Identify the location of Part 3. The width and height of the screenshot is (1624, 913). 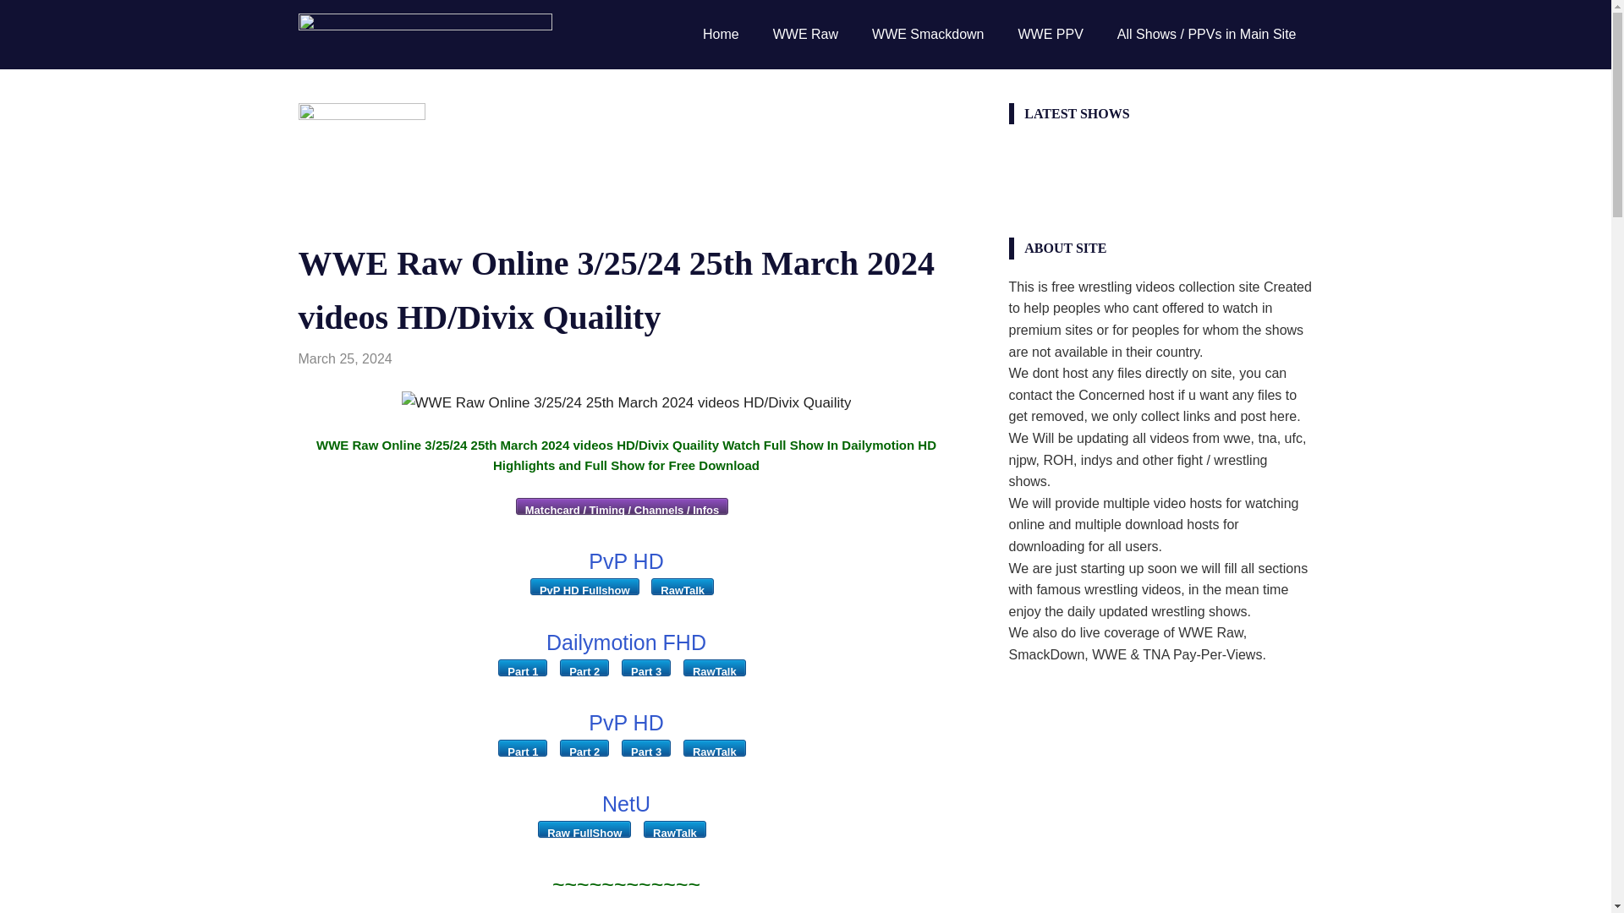
(646, 747).